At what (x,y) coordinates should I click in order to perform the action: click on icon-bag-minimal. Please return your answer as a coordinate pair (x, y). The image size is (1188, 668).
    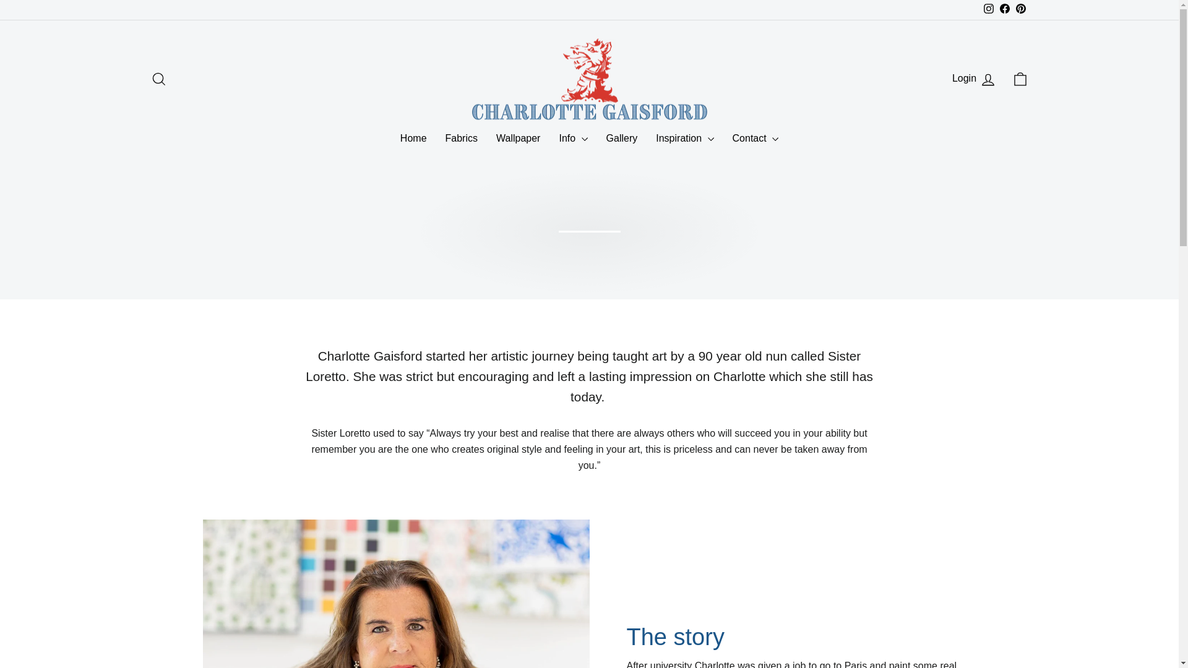
    Looking at the image, I should click on (974, 79).